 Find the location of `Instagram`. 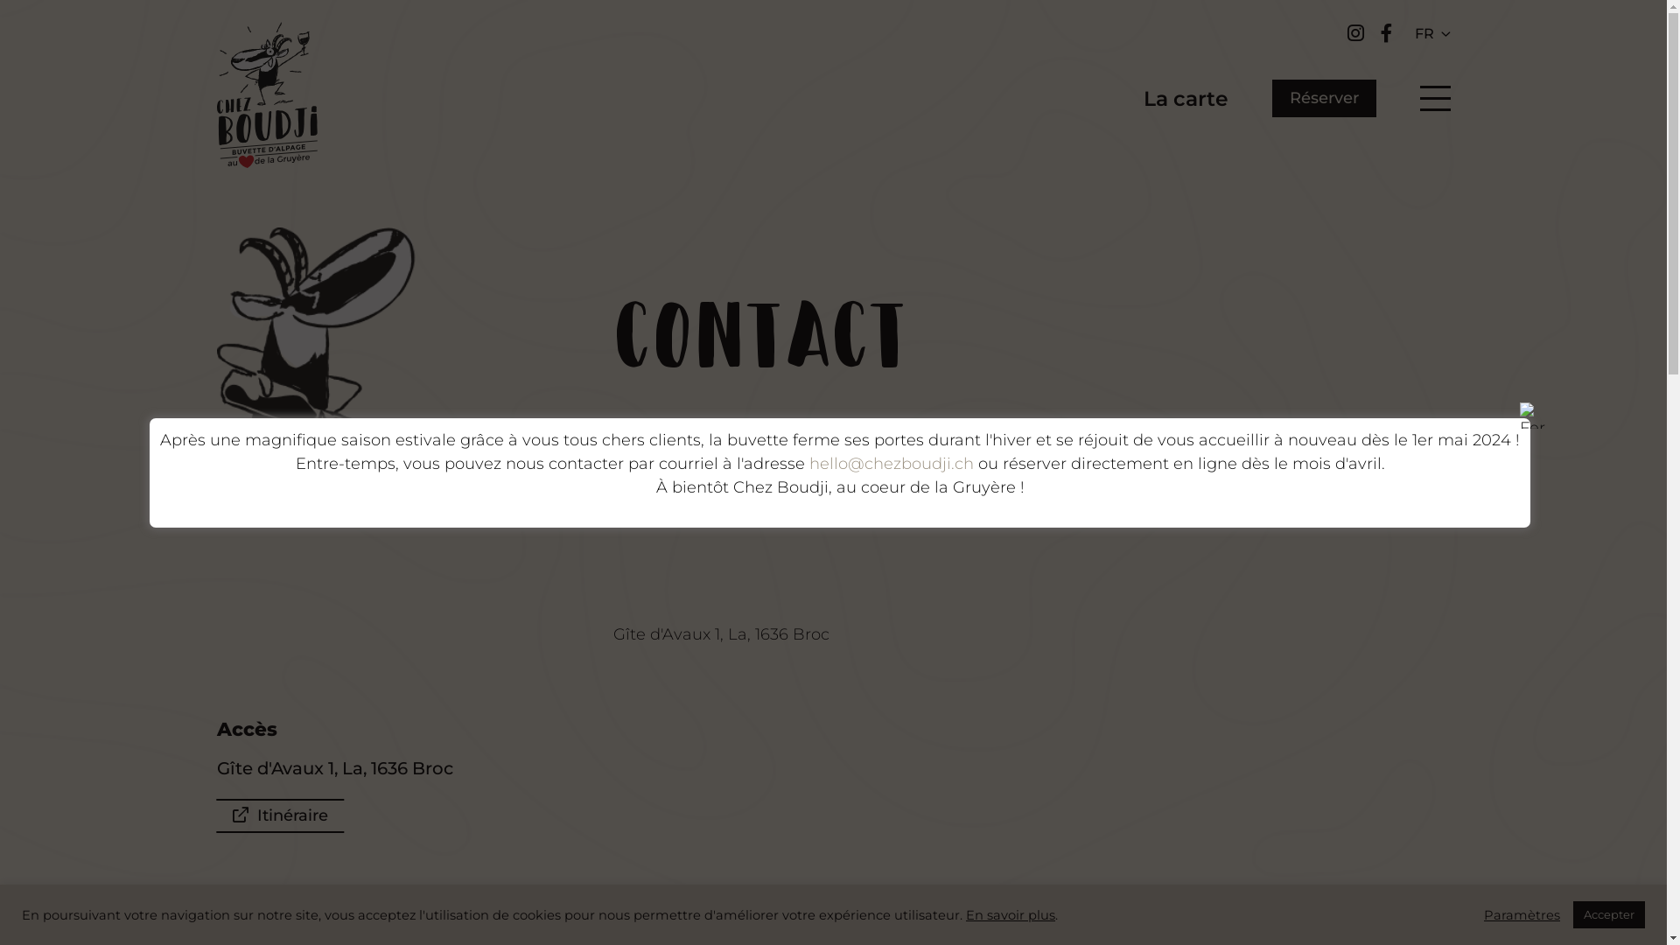

Instagram is located at coordinates (1358, 33).